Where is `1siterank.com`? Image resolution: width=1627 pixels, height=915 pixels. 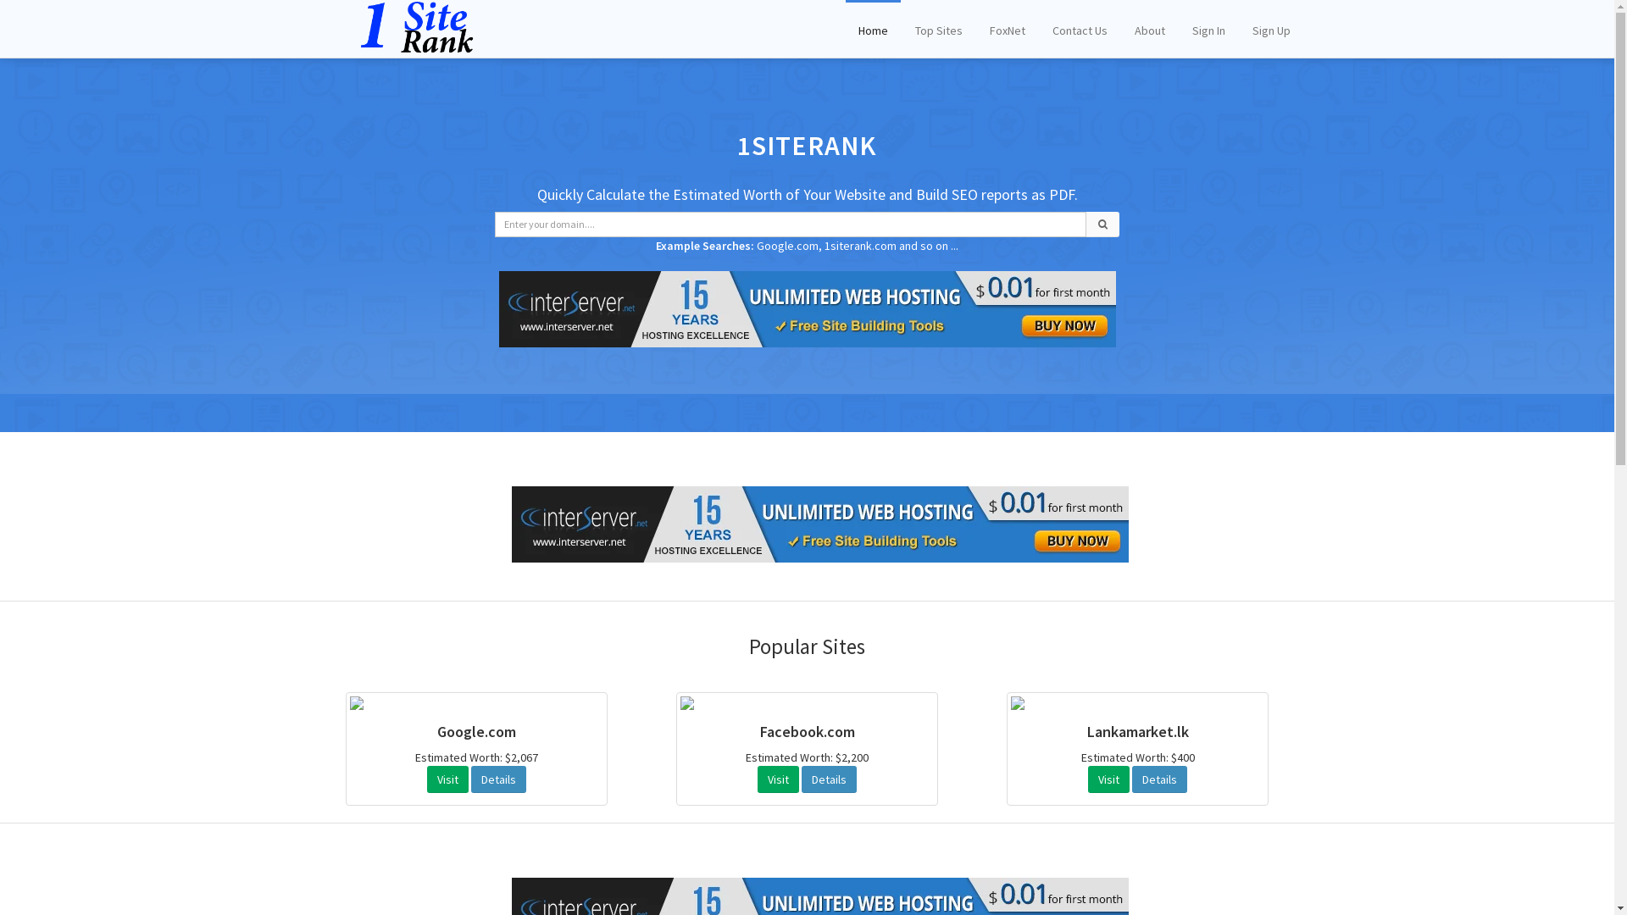 1siterank.com is located at coordinates (860, 246).